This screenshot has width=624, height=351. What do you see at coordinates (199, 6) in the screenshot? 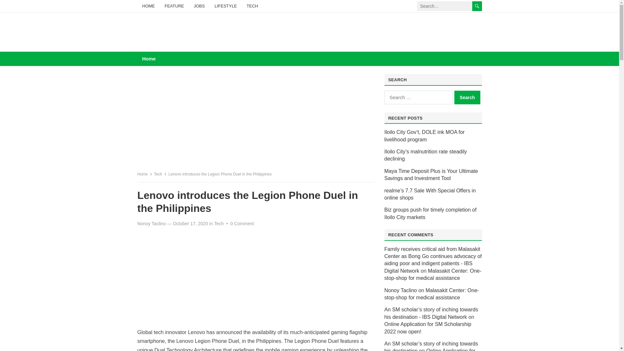
I see `JOBS` at bounding box center [199, 6].